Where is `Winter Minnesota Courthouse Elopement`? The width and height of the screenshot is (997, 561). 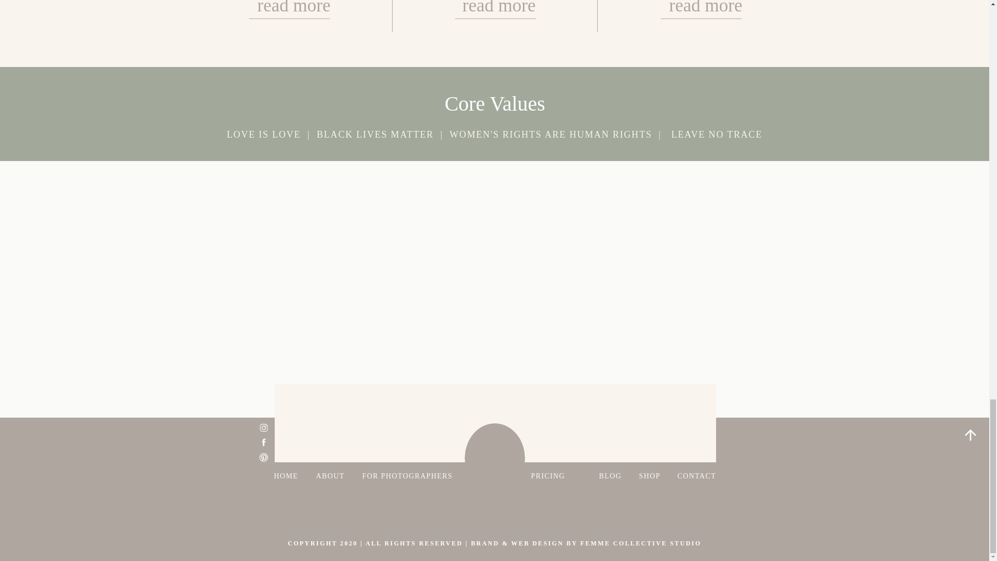 Winter Minnesota Courthouse Elopement is located at coordinates (290, 12).